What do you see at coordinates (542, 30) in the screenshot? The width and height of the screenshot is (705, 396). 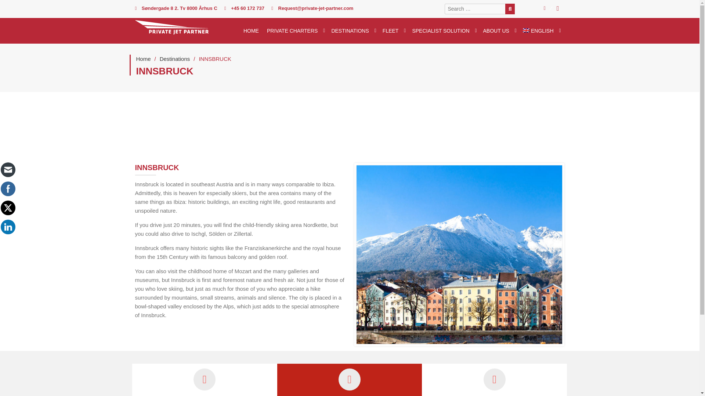 I see `ENGLISH` at bounding box center [542, 30].